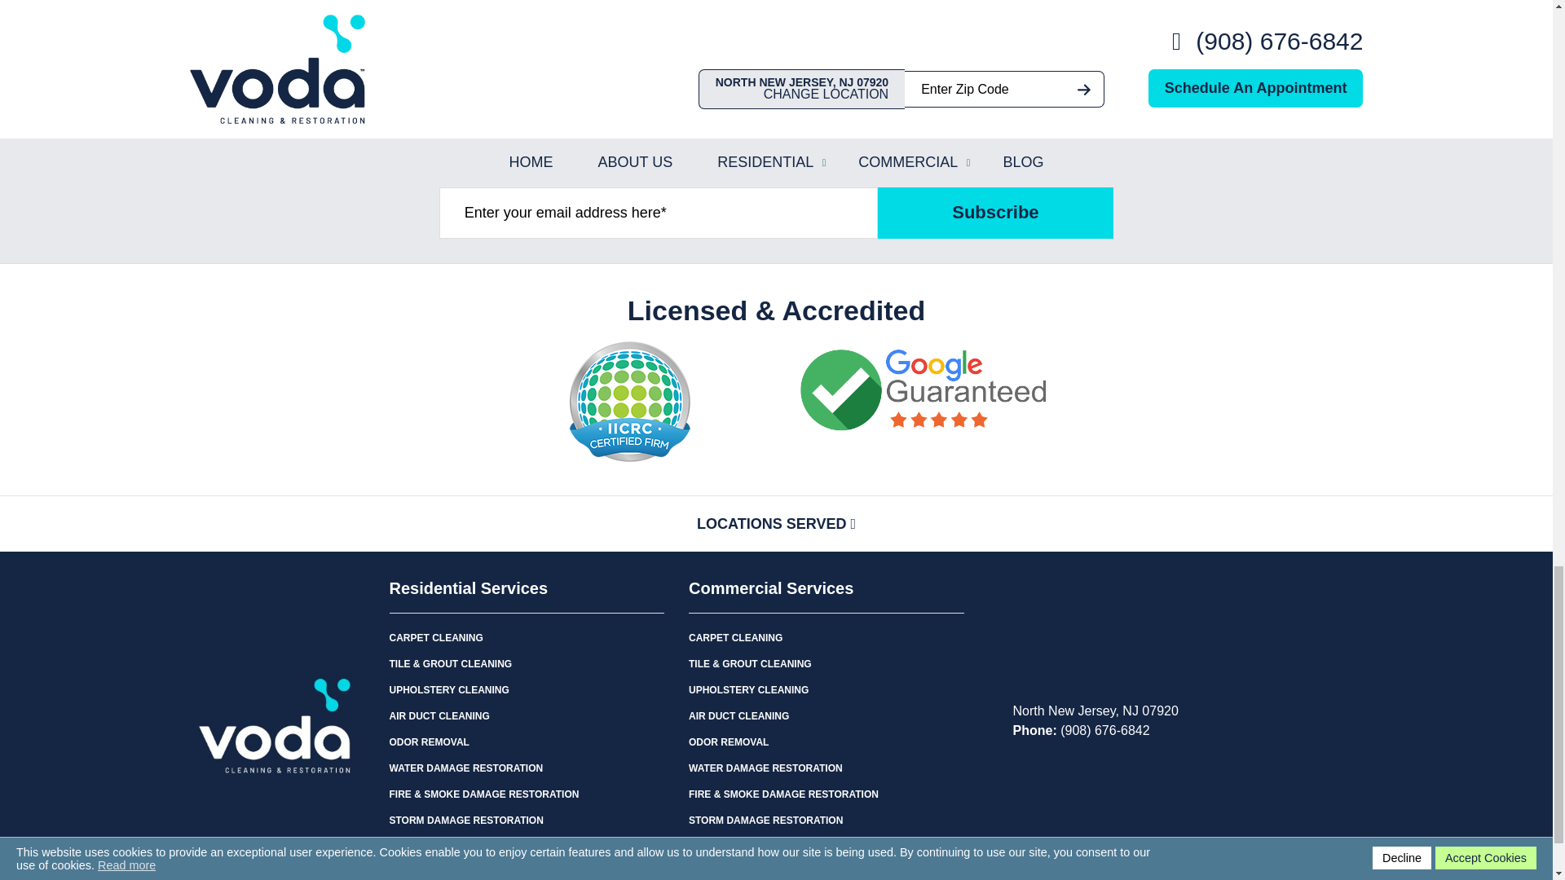  I want to click on Subscribe, so click(996, 213).